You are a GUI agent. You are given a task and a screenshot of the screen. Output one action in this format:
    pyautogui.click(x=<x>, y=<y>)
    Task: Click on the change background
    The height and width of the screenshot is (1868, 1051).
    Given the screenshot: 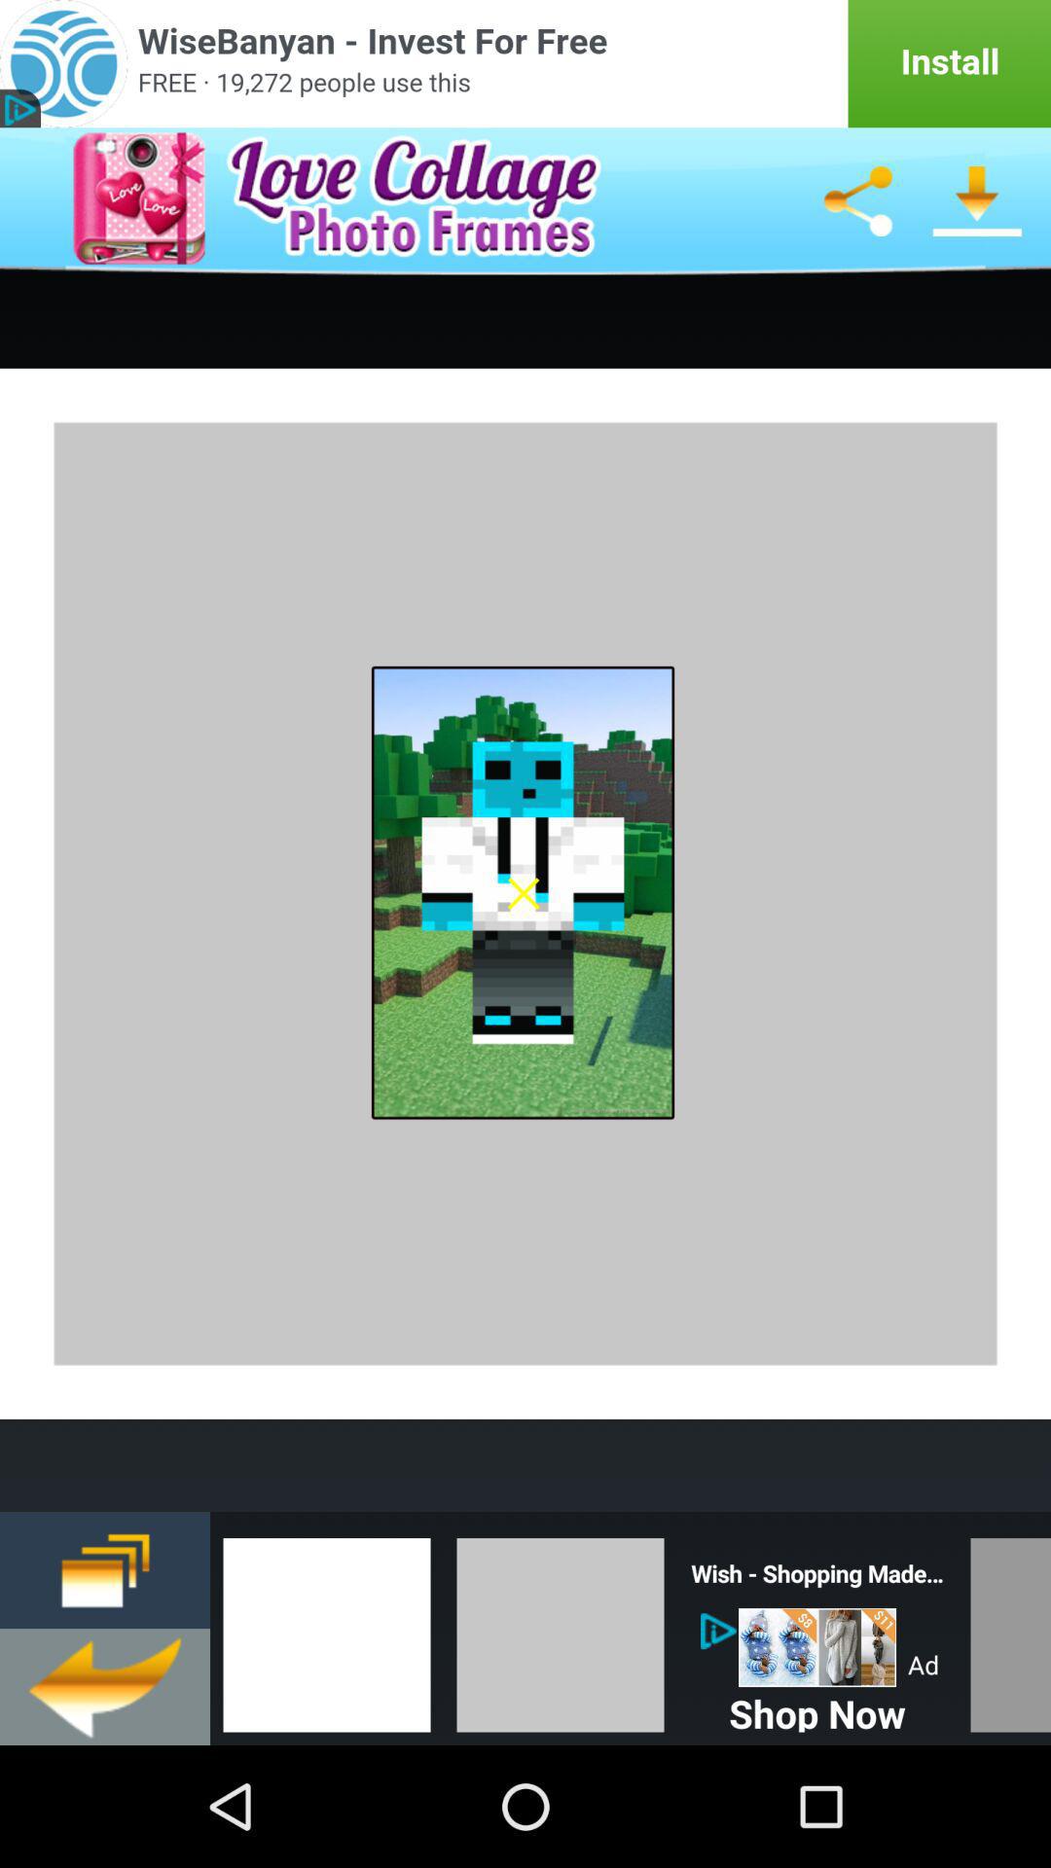 What is the action you would take?
    pyautogui.click(x=561, y=1629)
    